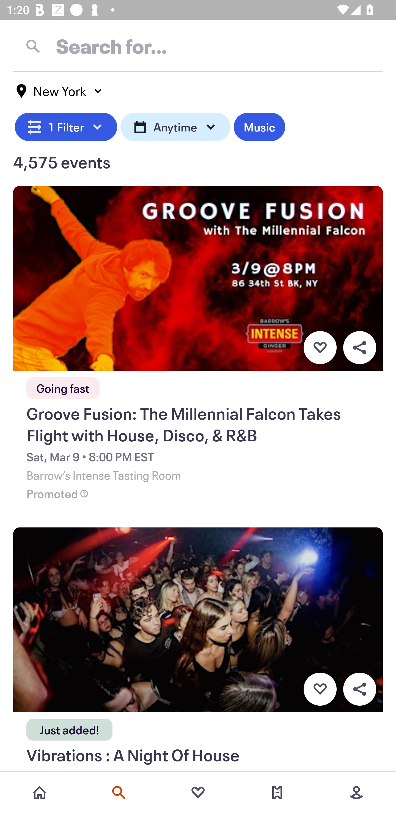 The height and width of the screenshot is (814, 396). Describe the element at coordinates (320, 689) in the screenshot. I see `Favorite button` at that location.